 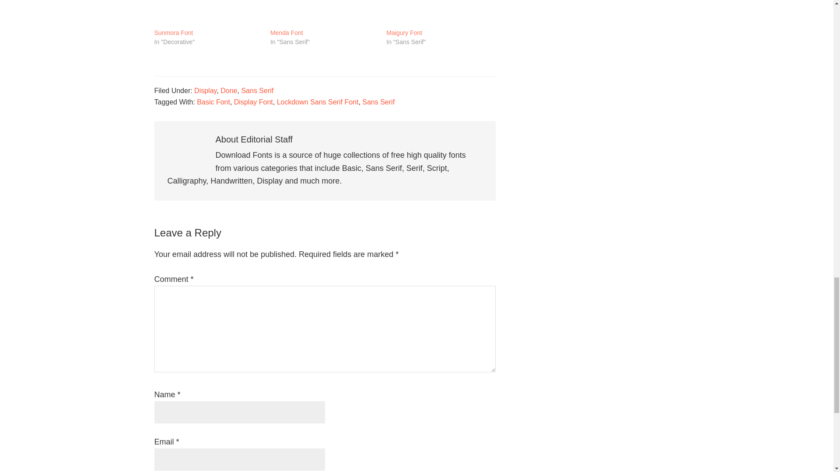 What do you see at coordinates (440, 14) in the screenshot?
I see `Maigury Font` at bounding box center [440, 14].